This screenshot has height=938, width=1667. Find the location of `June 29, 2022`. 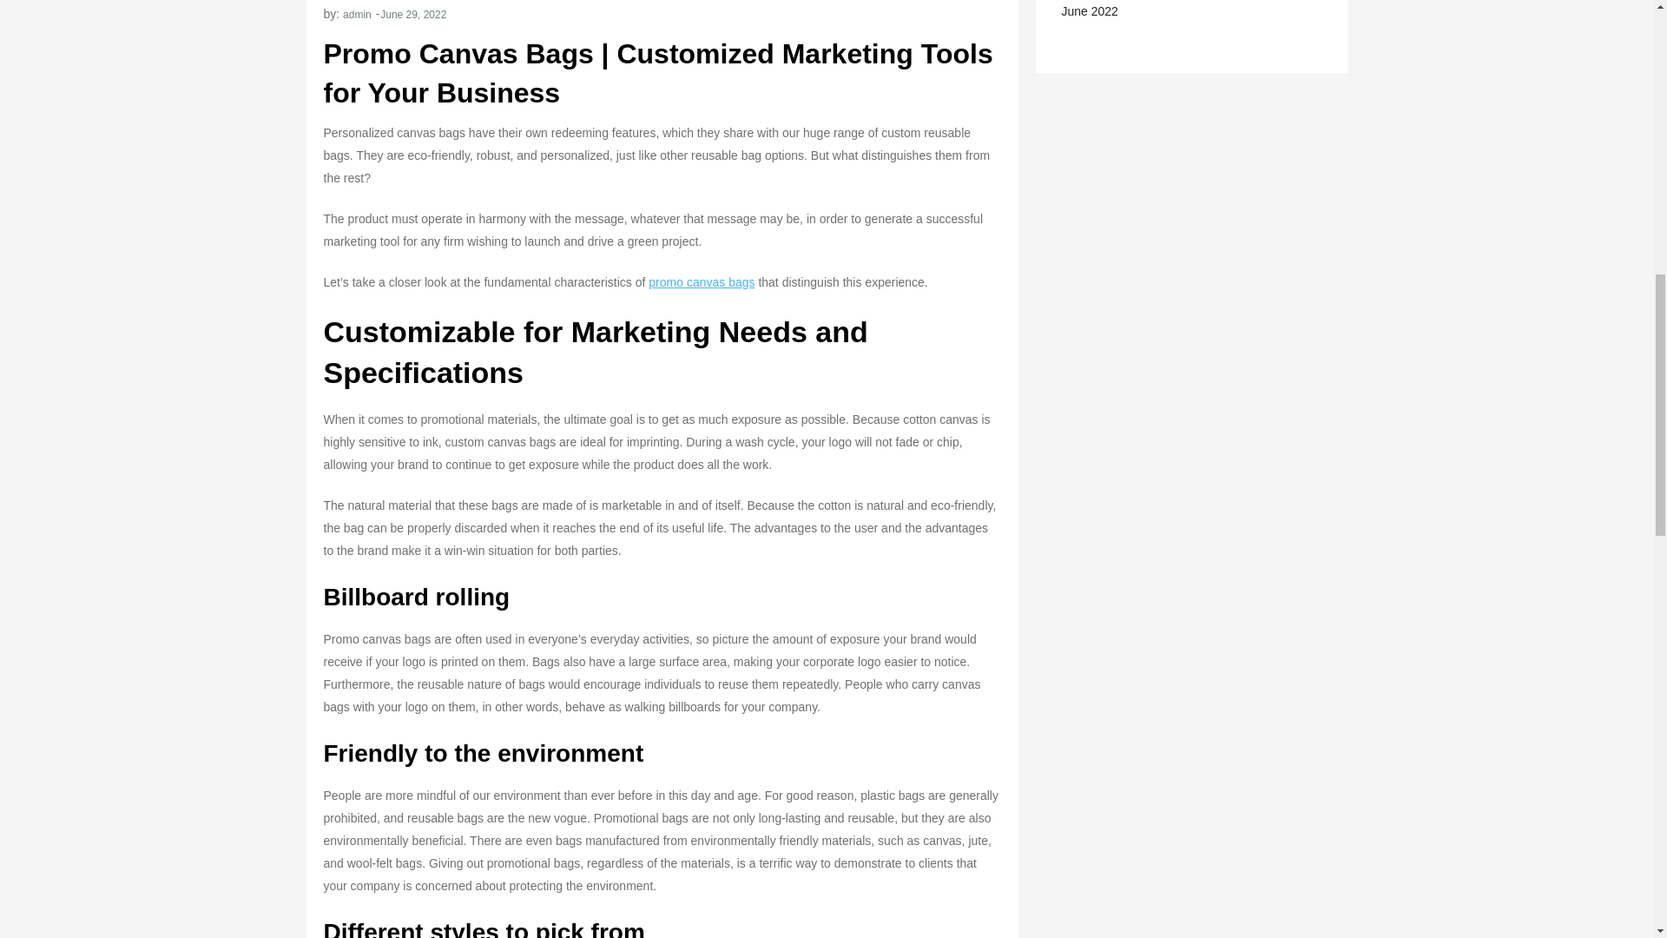

June 29, 2022 is located at coordinates (413, 14).